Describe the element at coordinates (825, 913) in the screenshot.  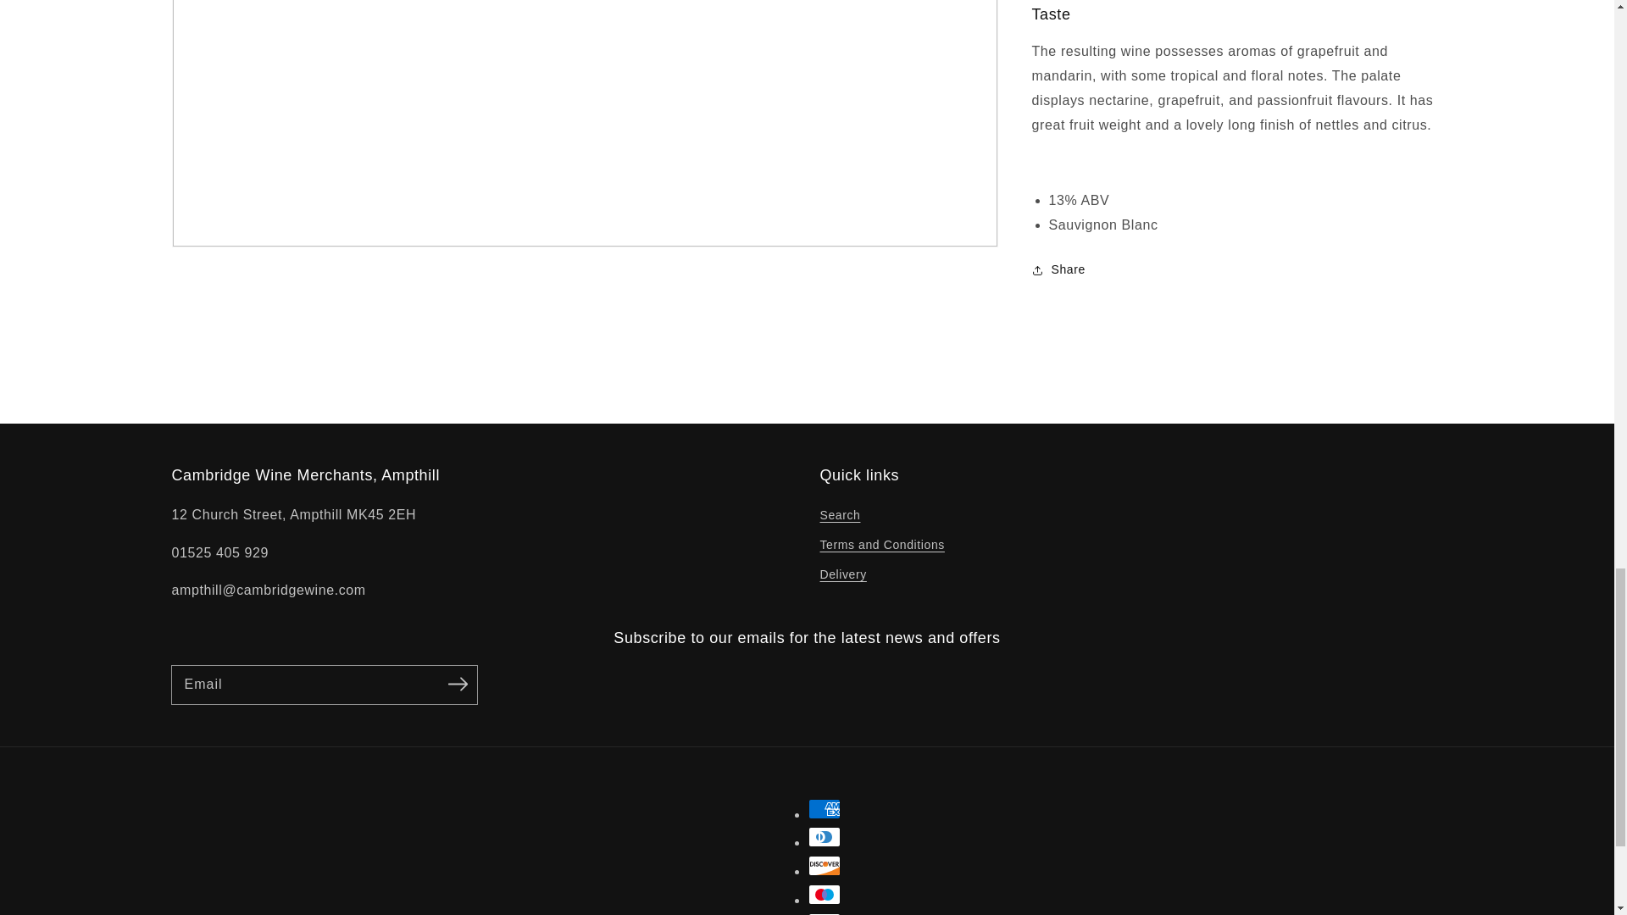
I see `Mastercard` at that location.